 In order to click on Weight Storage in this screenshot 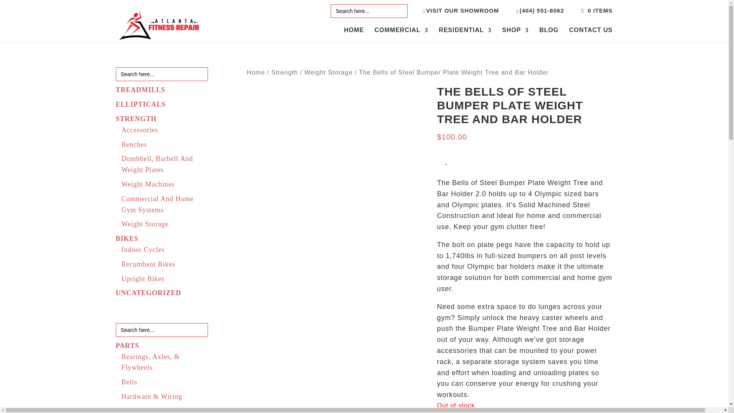, I will do `click(328, 72)`.